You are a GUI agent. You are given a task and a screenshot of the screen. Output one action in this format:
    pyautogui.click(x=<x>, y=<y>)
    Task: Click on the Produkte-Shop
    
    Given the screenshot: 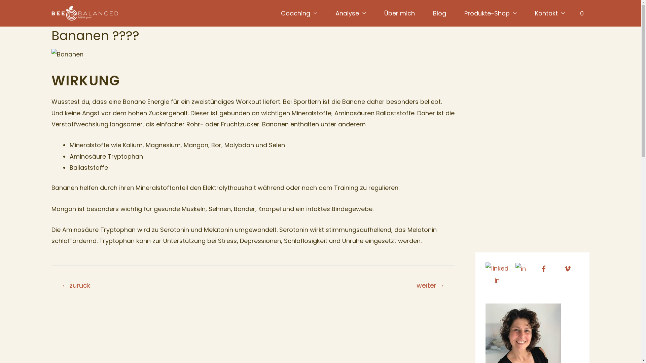 What is the action you would take?
    pyautogui.click(x=491, y=13)
    